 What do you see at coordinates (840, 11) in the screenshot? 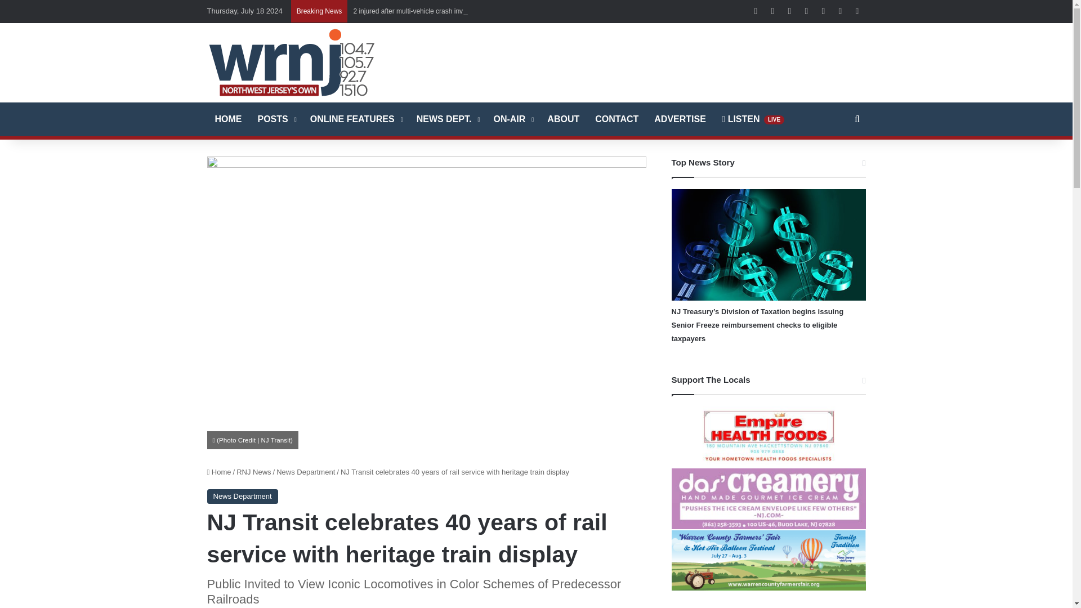
I see `RSS` at bounding box center [840, 11].